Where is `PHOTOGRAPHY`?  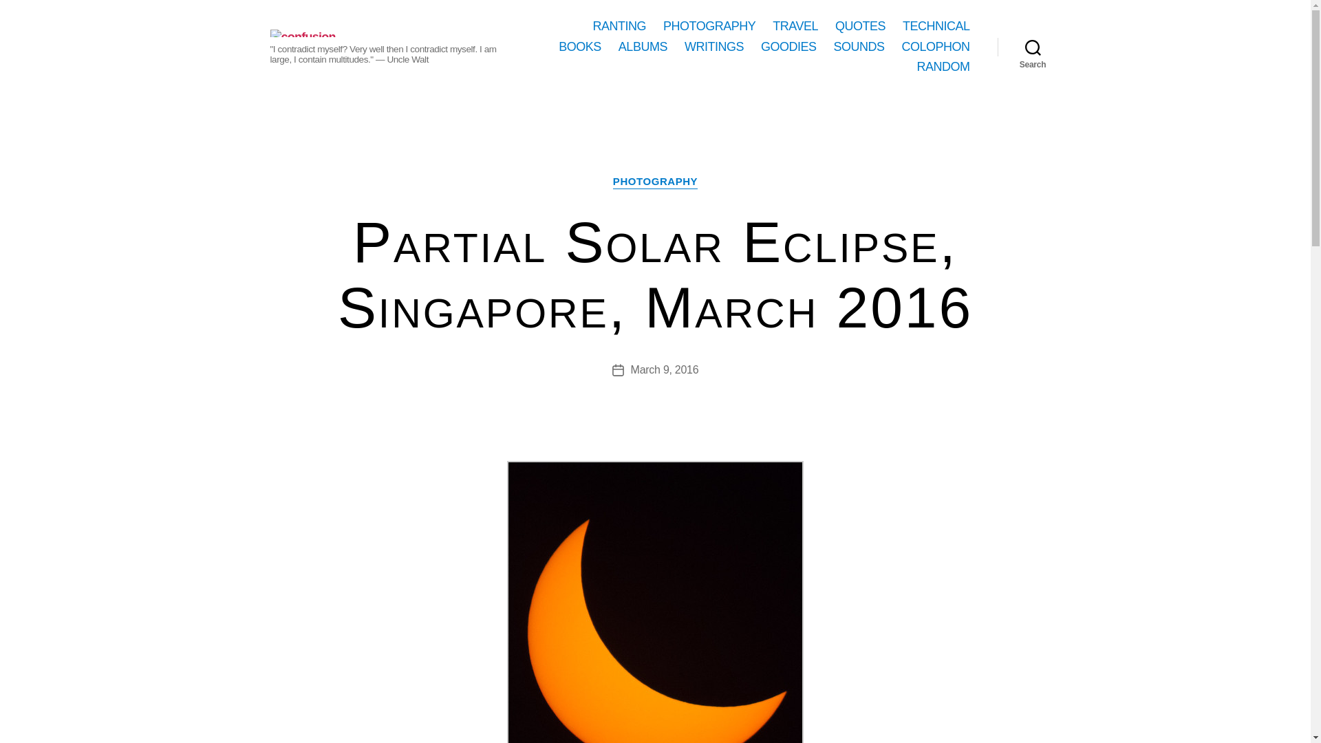
PHOTOGRAPHY is located at coordinates (709, 26).